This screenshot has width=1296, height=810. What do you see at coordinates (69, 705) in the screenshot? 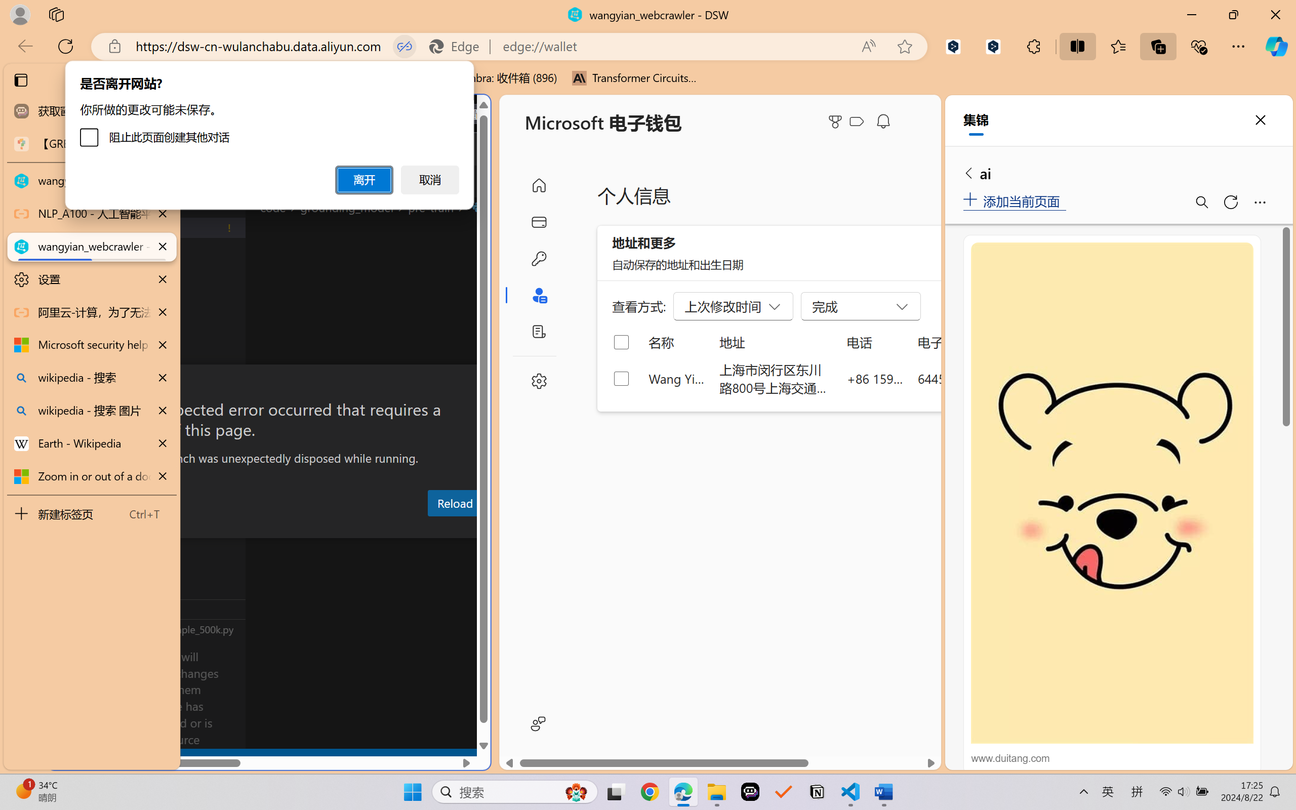
I see `Manage` at bounding box center [69, 705].